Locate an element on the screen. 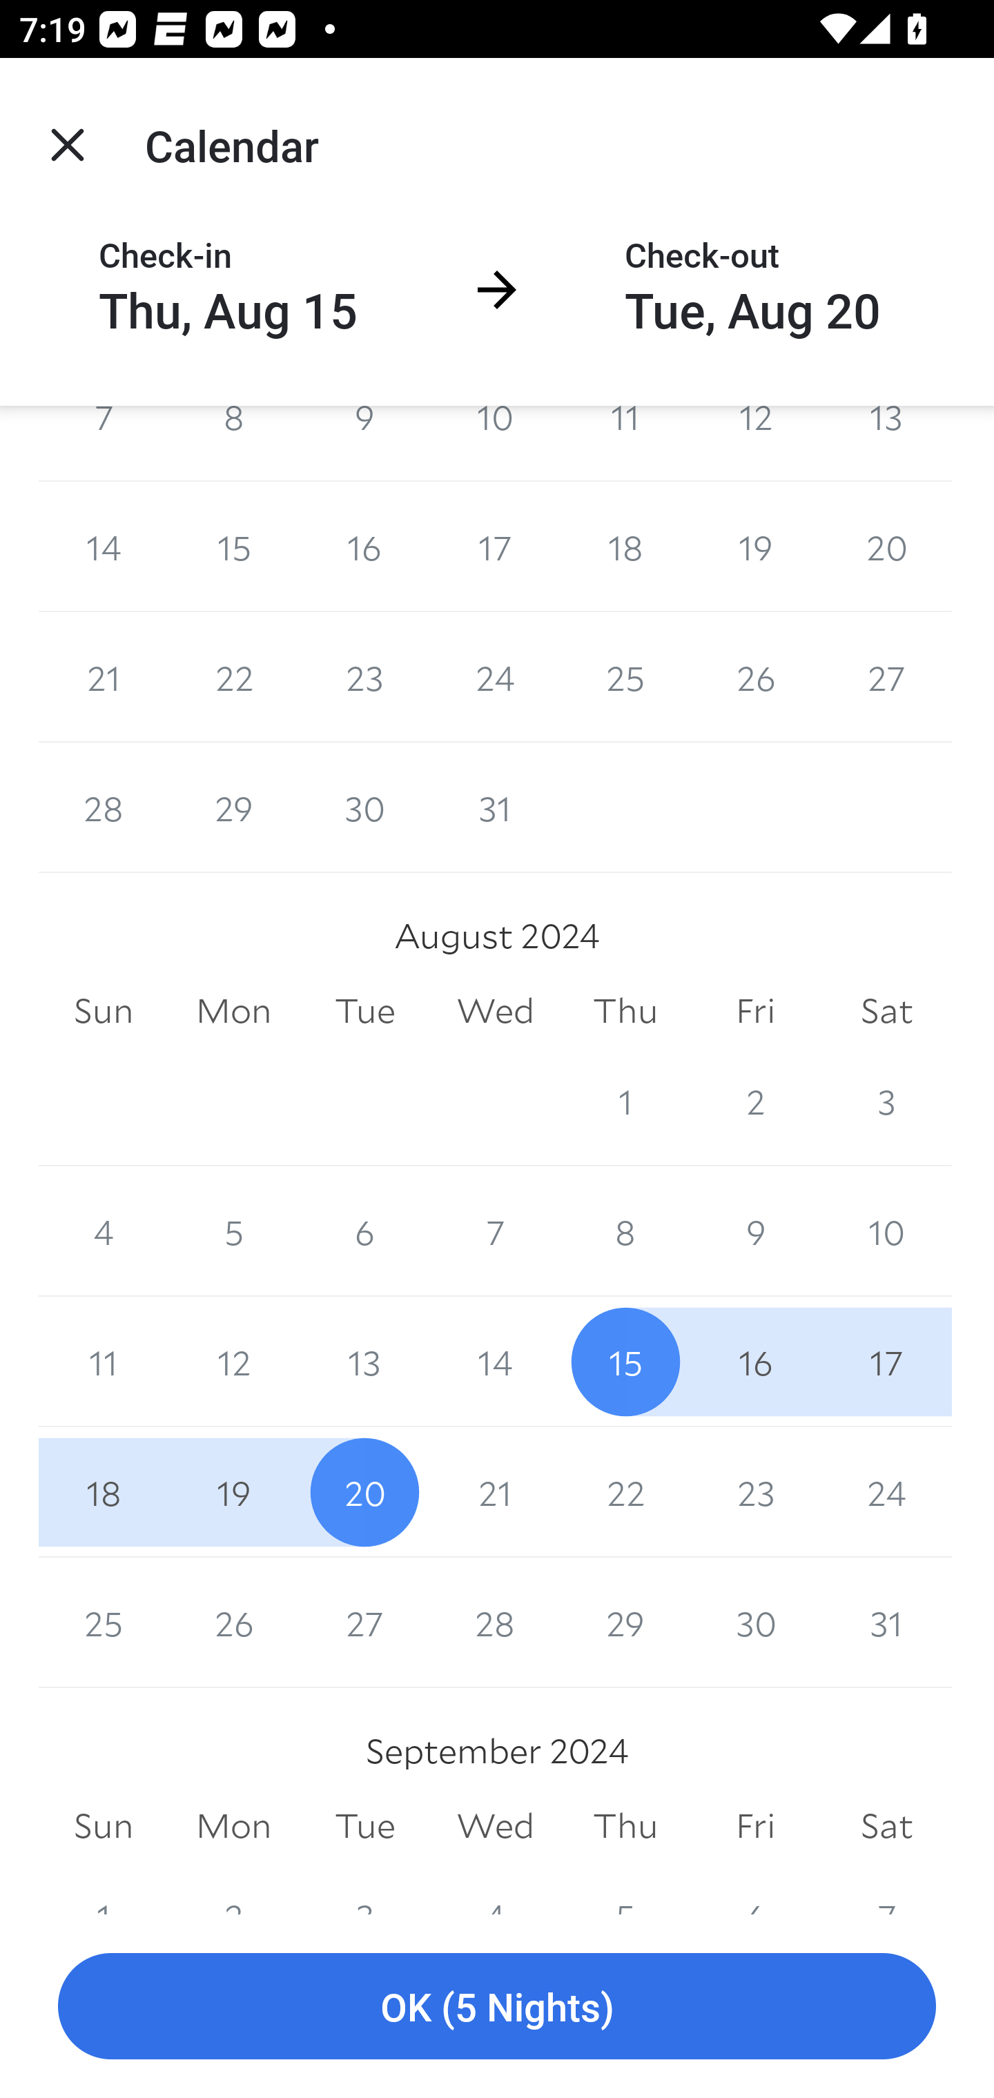 The width and height of the screenshot is (994, 2098). 12 12 August 2024 is located at coordinates (233, 1361).